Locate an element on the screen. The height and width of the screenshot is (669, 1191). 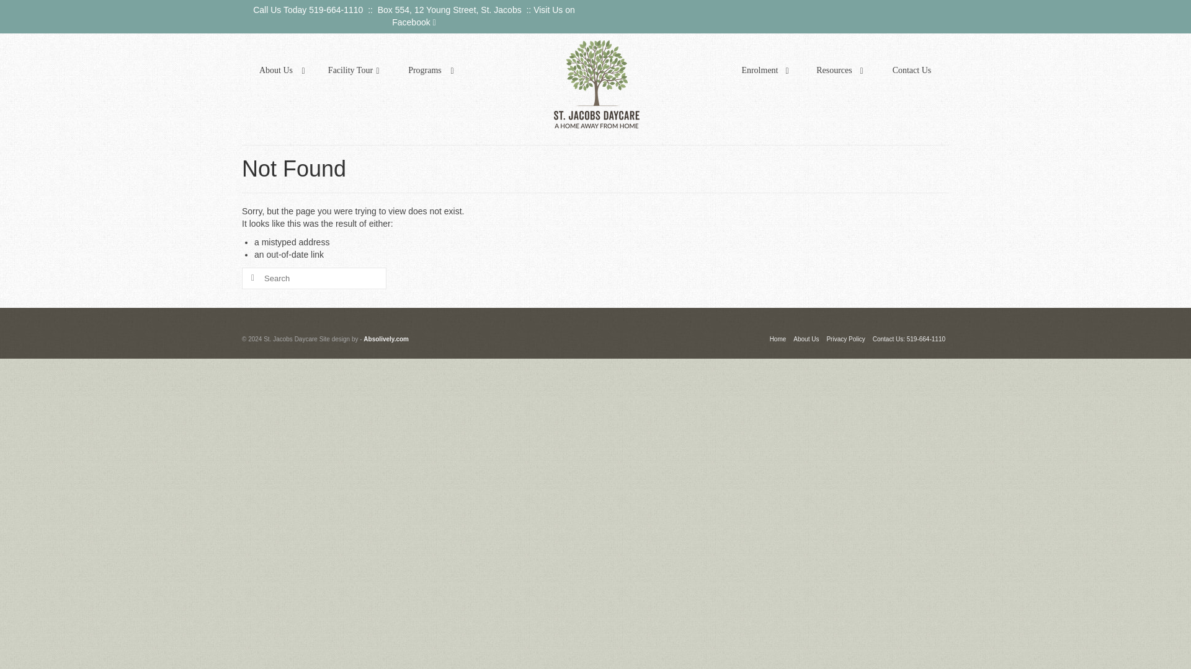
St. Jacobs Daycare is located at coordinates (597, 84).